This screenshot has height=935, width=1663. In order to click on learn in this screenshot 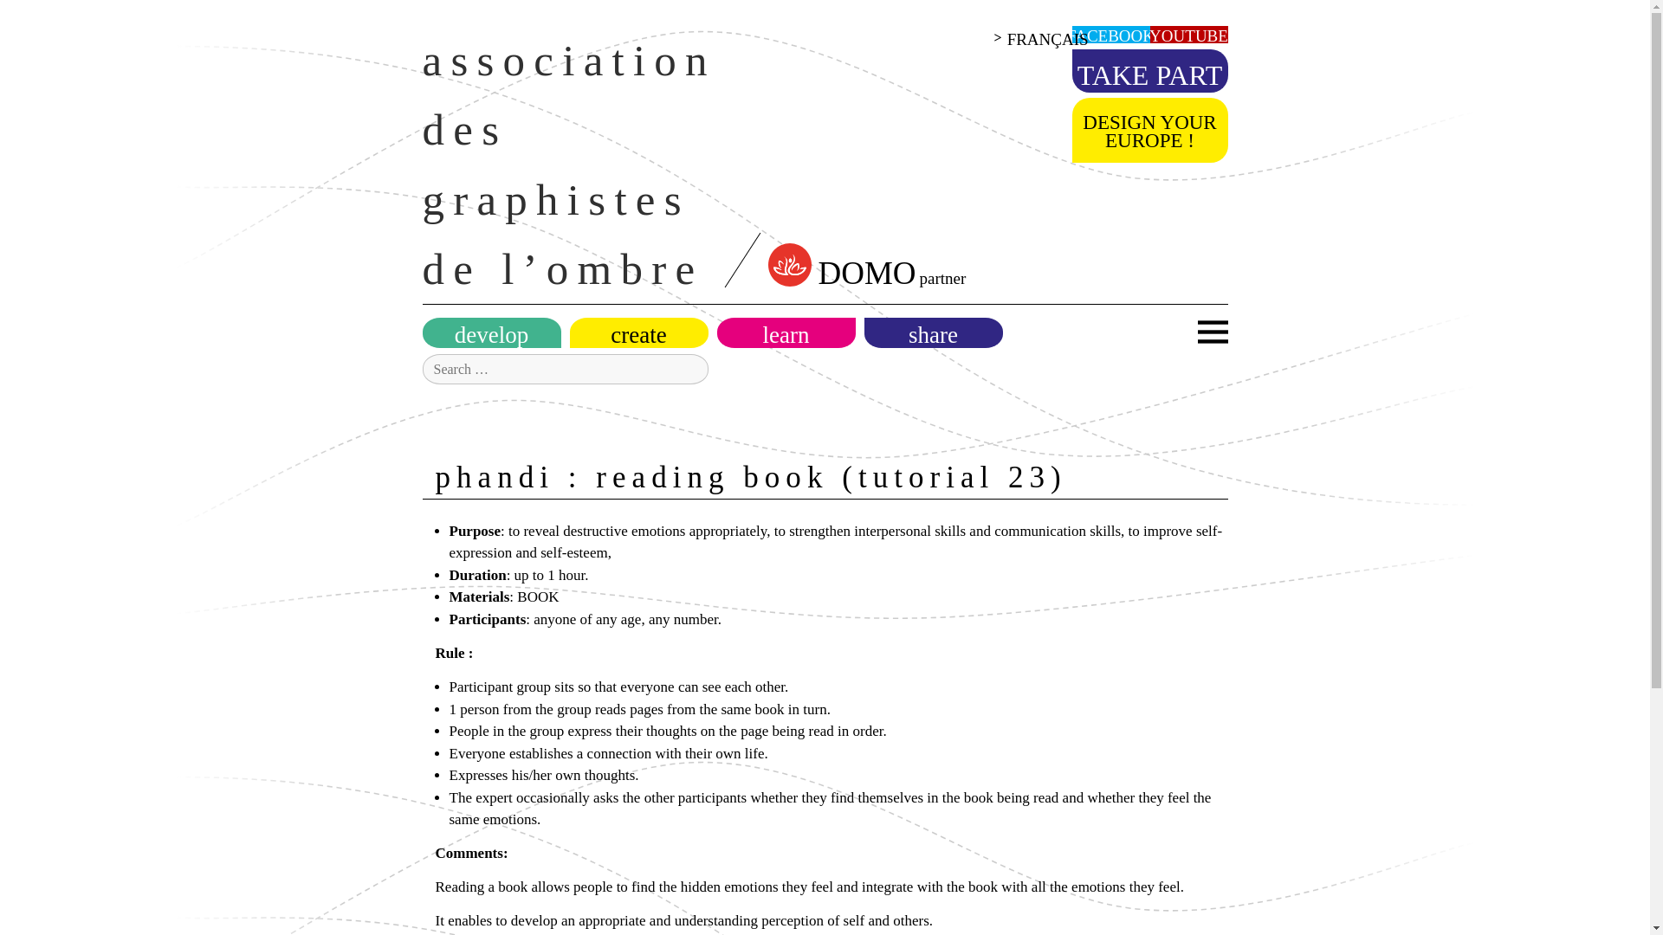, I will do `click(786, 334)`.